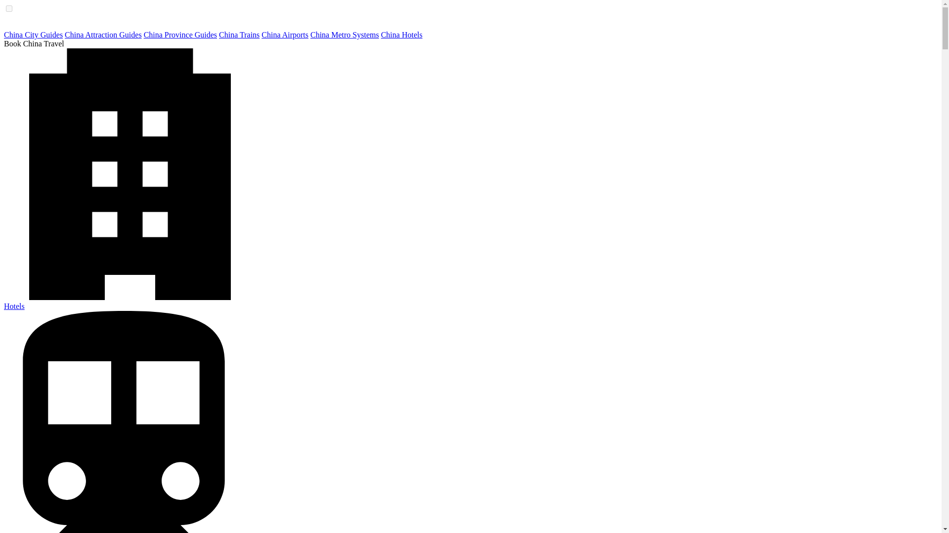  What do you see at coordinates (344, 35) in the screenshot?
I see `China Metro Systems` at bounding box center [344, 35].